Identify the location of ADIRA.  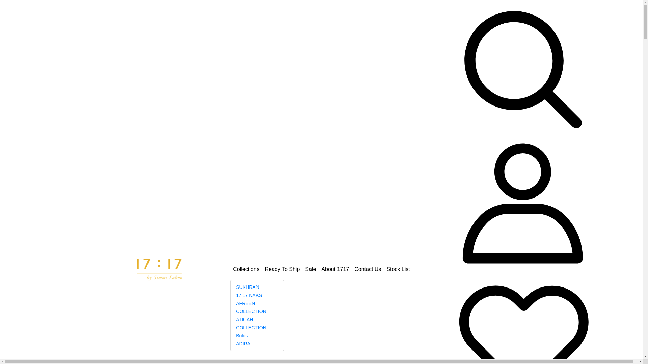
(243, 344).